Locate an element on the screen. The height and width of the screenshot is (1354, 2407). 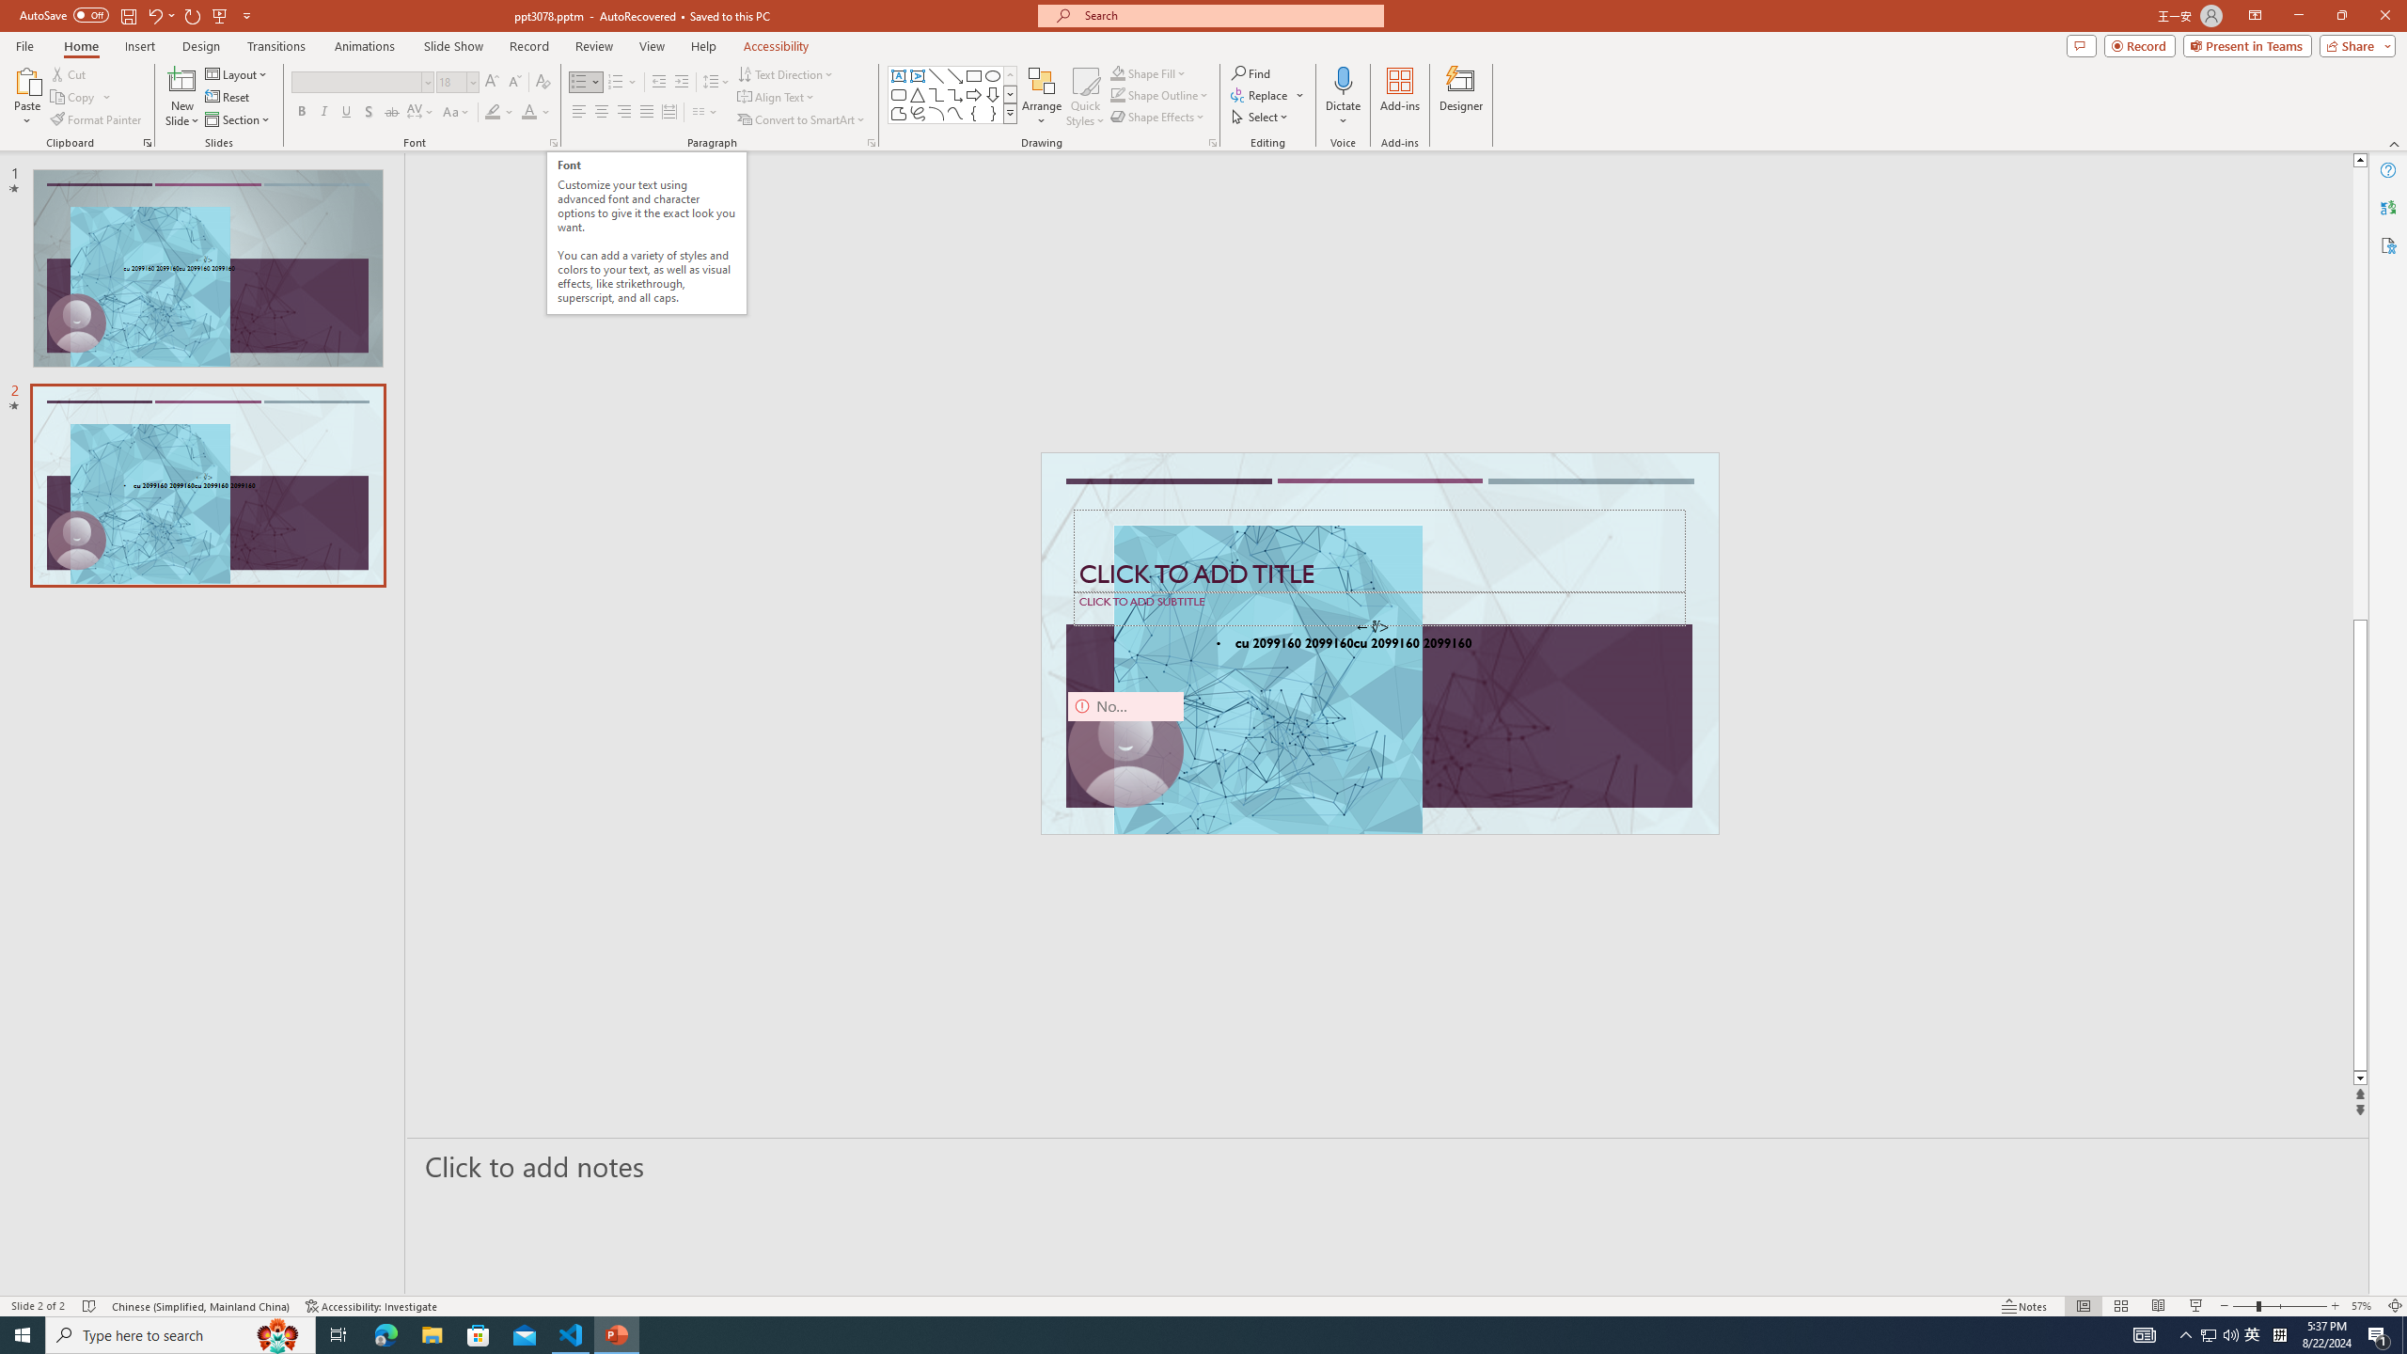
Bullets is located at coordinates (586, 83).